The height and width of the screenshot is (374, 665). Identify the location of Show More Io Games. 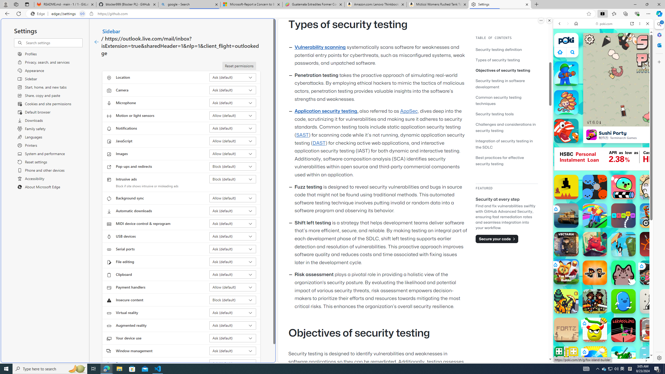
(635, 161).